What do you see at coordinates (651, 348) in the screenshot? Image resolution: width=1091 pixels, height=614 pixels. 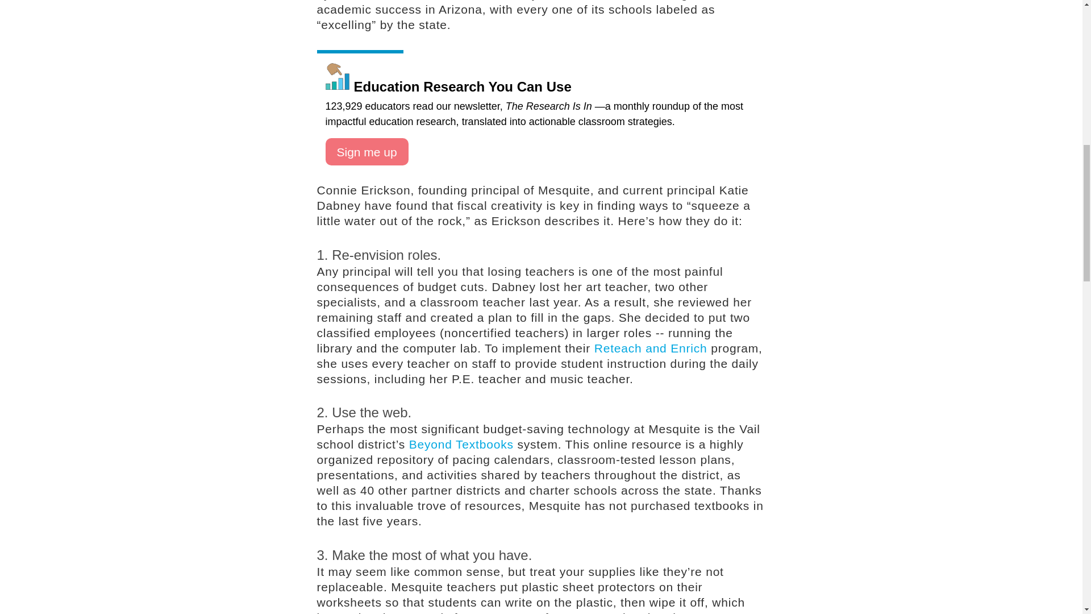 I see `Reteach and Enrich` at bounding box center [651, 348].